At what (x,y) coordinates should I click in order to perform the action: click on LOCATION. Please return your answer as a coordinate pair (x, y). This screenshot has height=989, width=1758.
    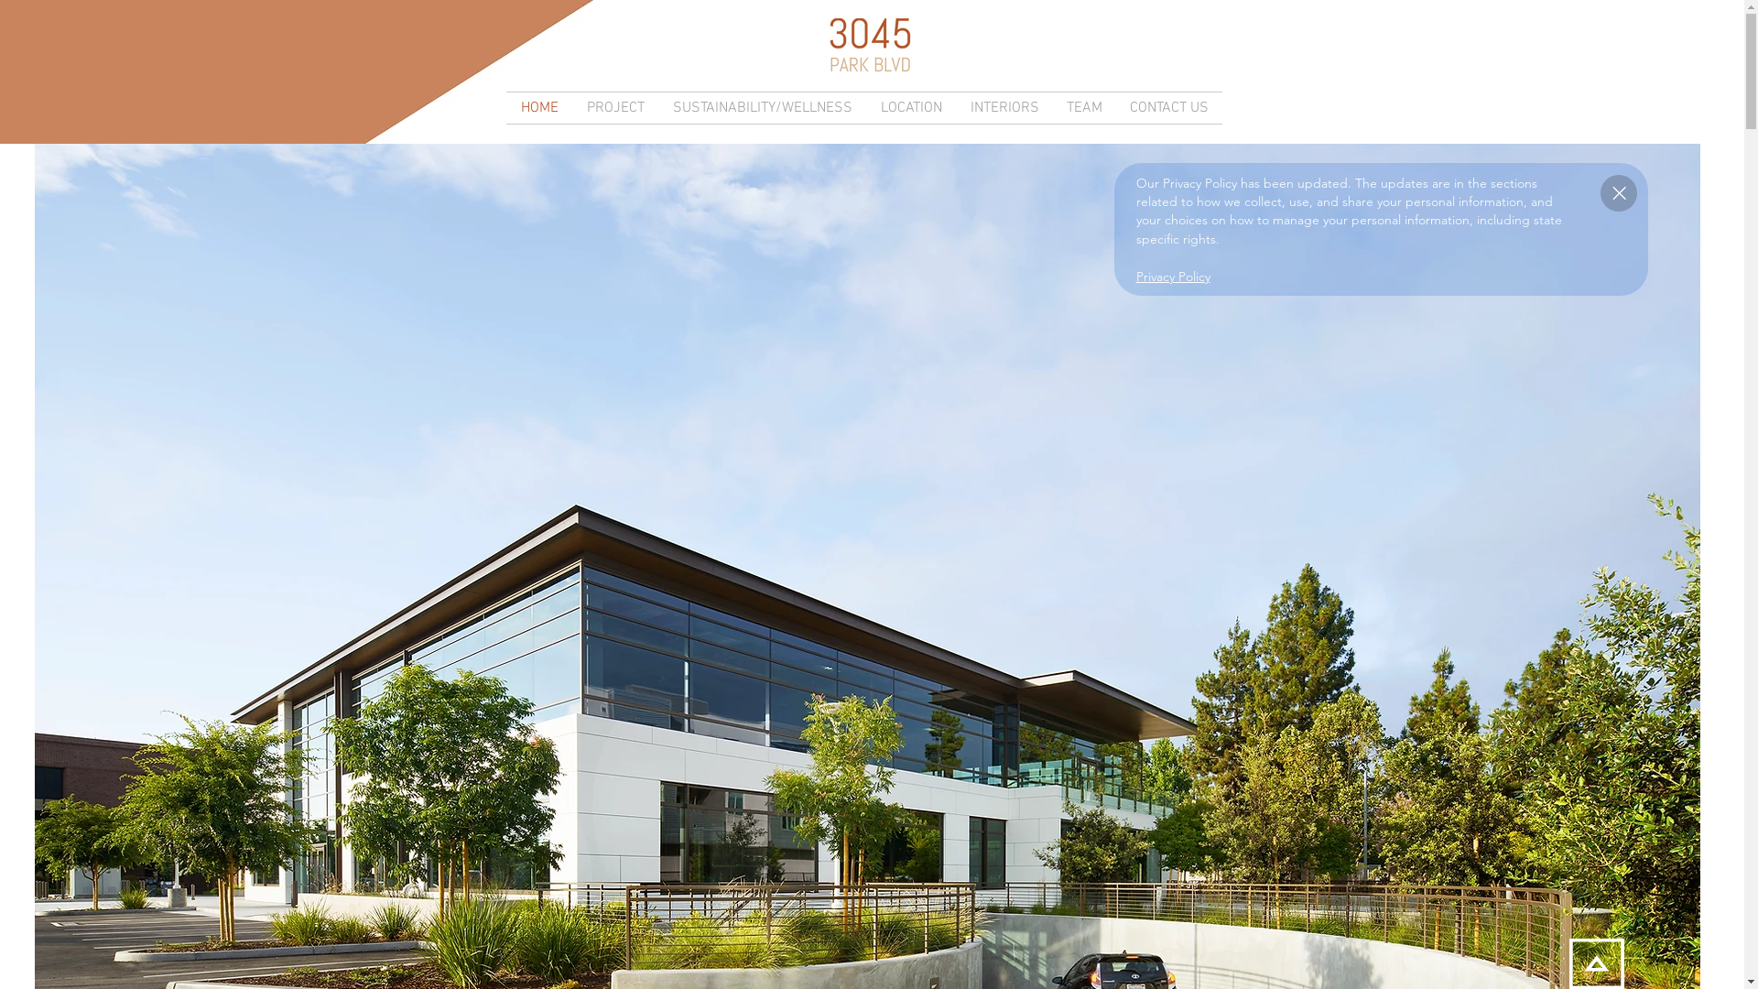
    Looking at the image, I should click on (911, 108).